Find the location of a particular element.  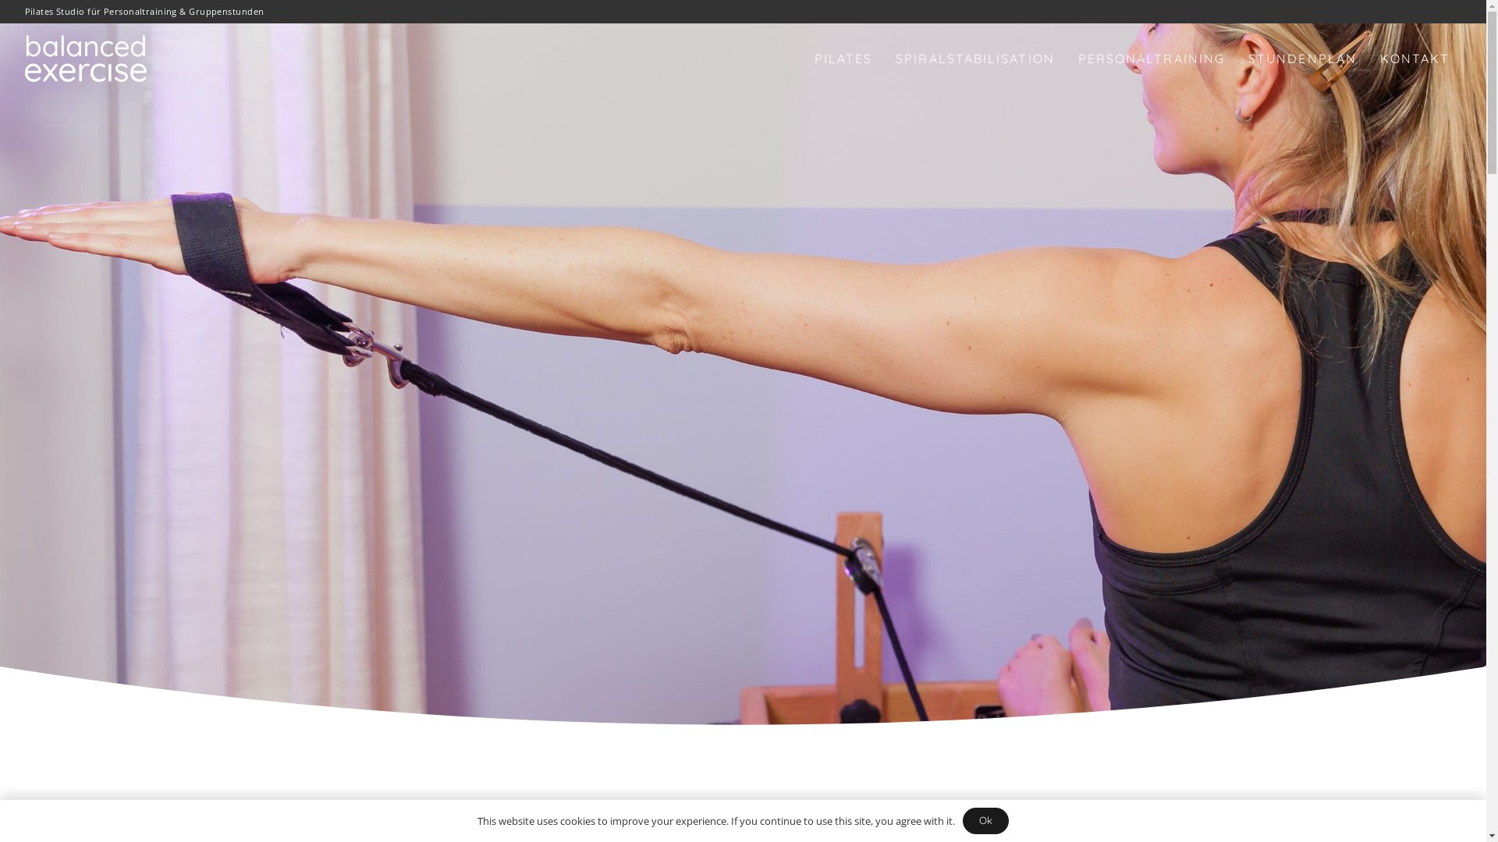

KONTAKT is located at coordinates (1415, 58).